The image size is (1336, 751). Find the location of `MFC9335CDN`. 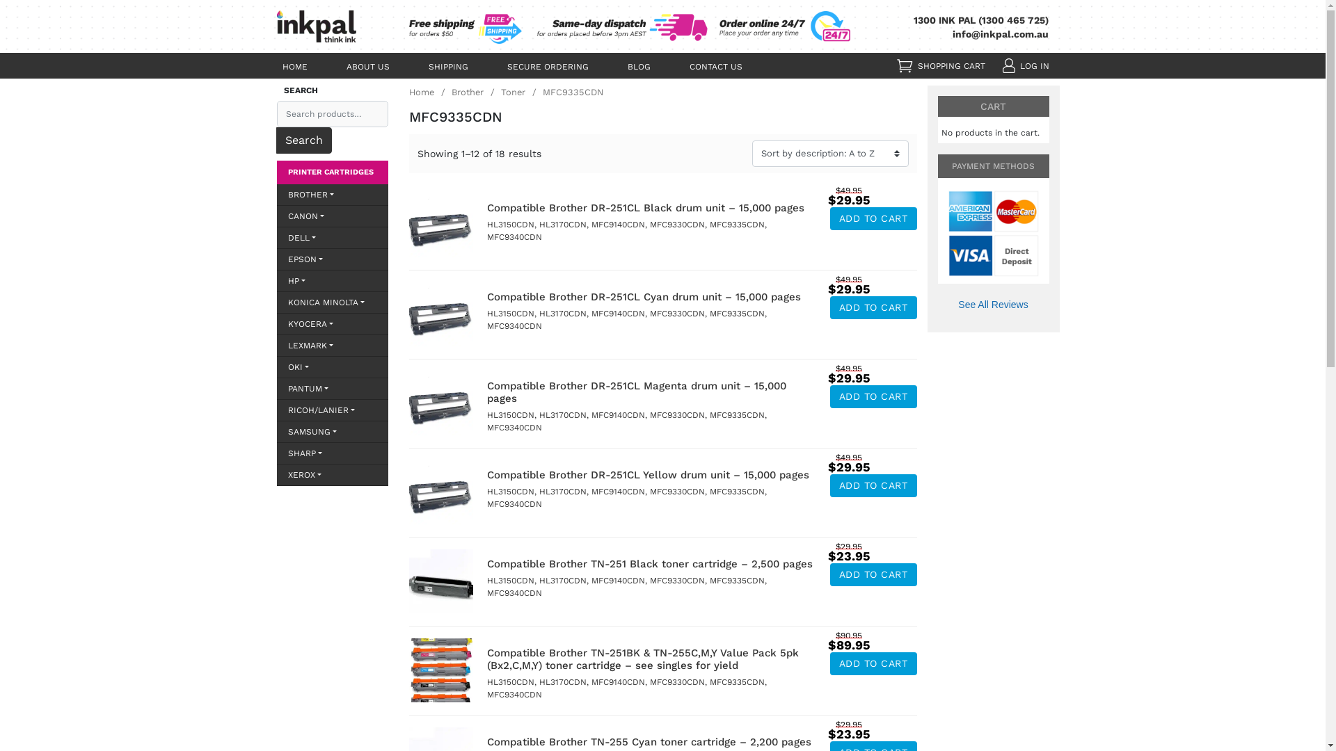

MFC9335CDN is located at coordinates (738, 581).